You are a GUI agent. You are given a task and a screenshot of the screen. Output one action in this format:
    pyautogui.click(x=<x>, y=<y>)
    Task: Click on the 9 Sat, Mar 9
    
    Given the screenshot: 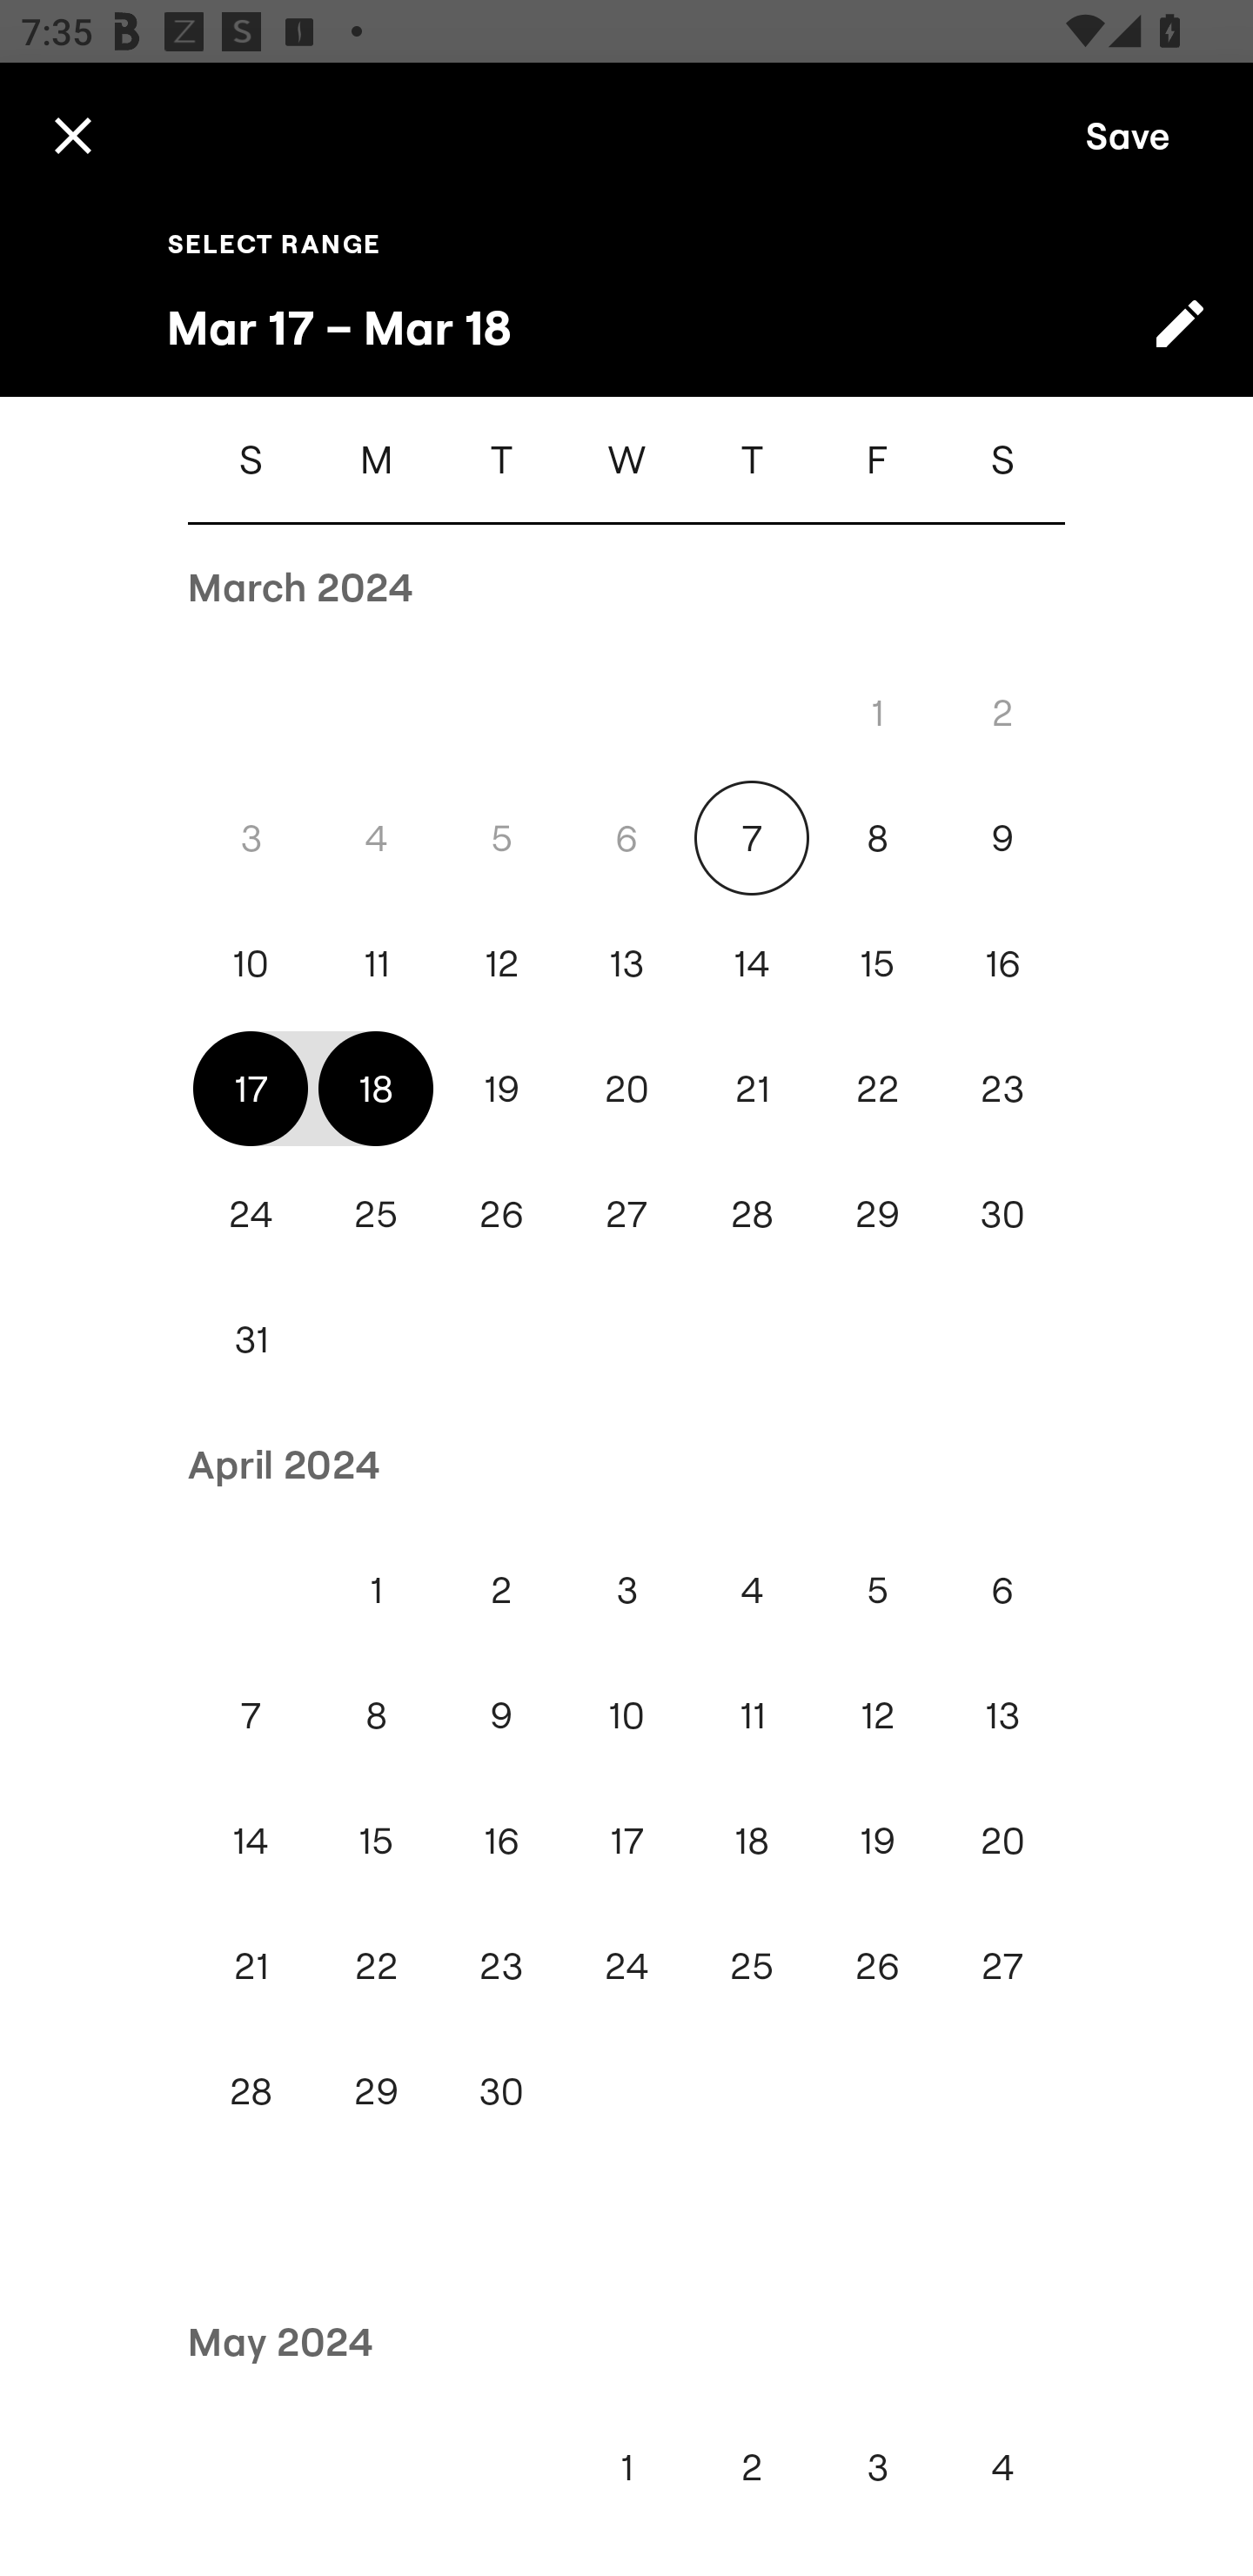 What is the action you would take?
    pyautogui.click(x=1002, y=838)
    